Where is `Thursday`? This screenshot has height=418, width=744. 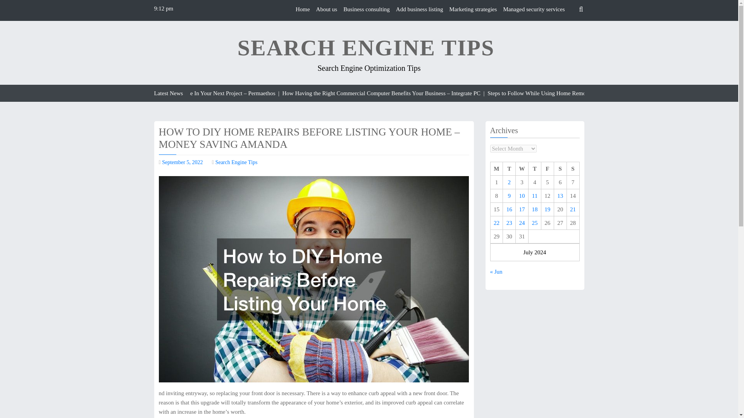
Thursday is located at coordinates (535, 169).